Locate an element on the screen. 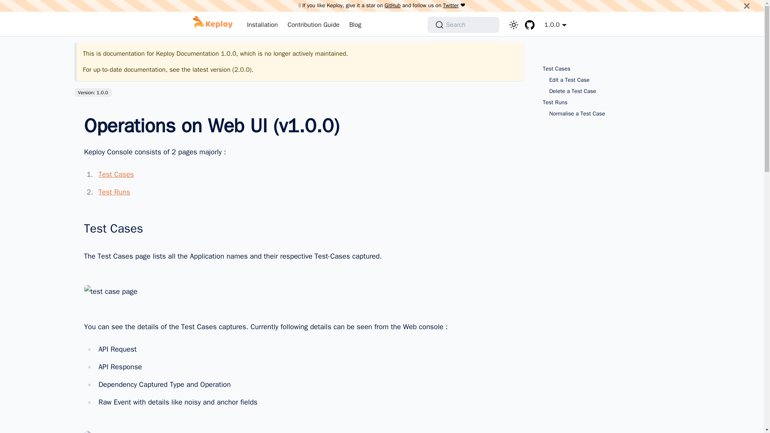 Image resolution: width=770 pixels, height=433 pixels. Normalise a Test Case is located at coordinates (610, 114).